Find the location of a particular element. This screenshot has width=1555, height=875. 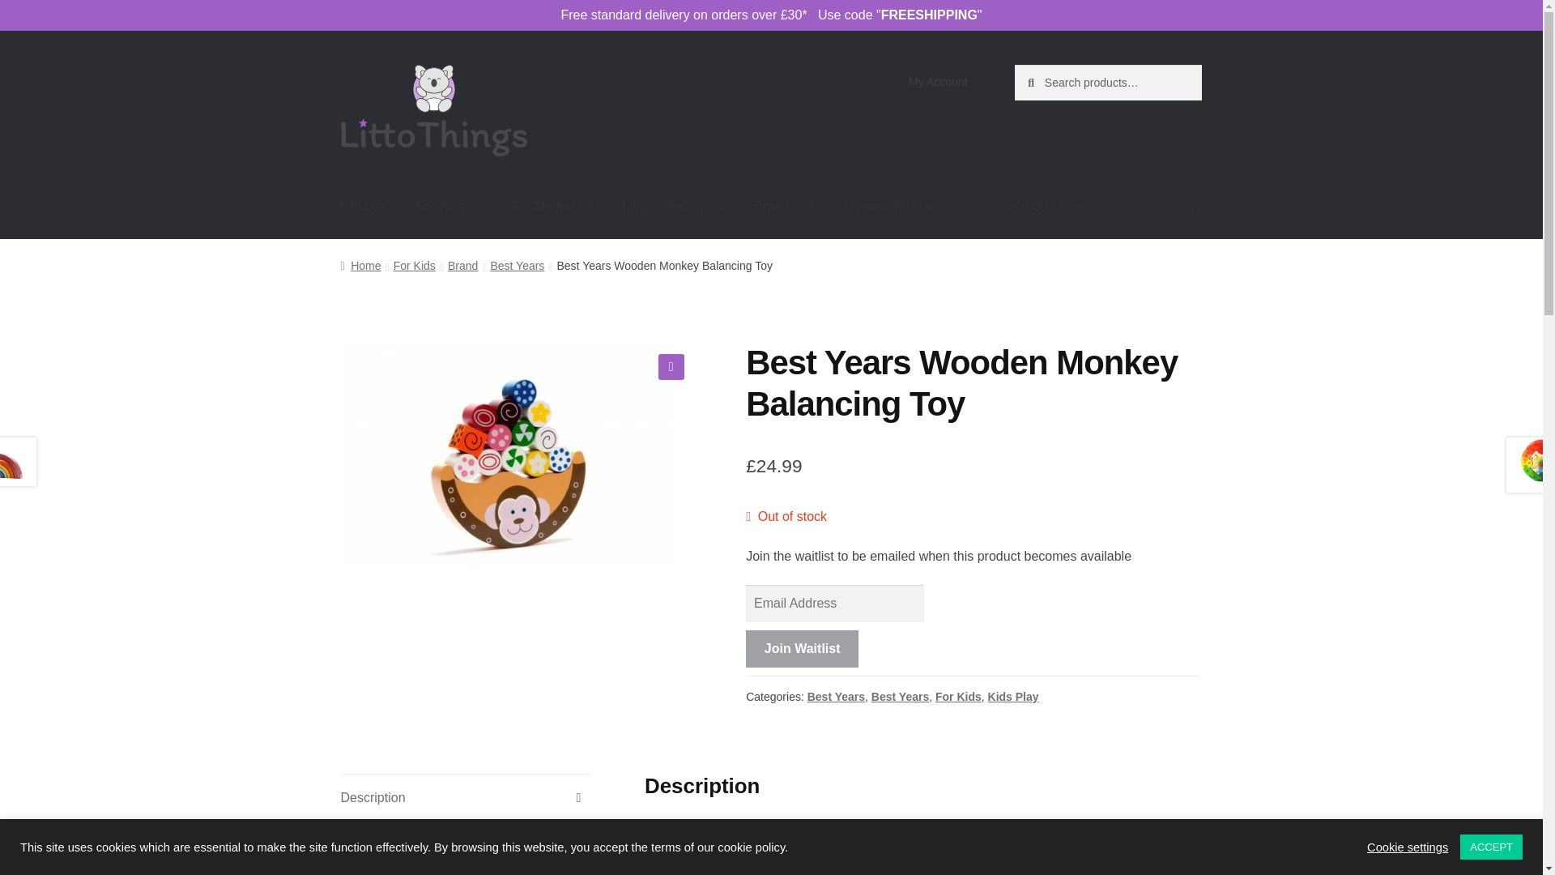

For Kids is located at coordinates (449, 206).